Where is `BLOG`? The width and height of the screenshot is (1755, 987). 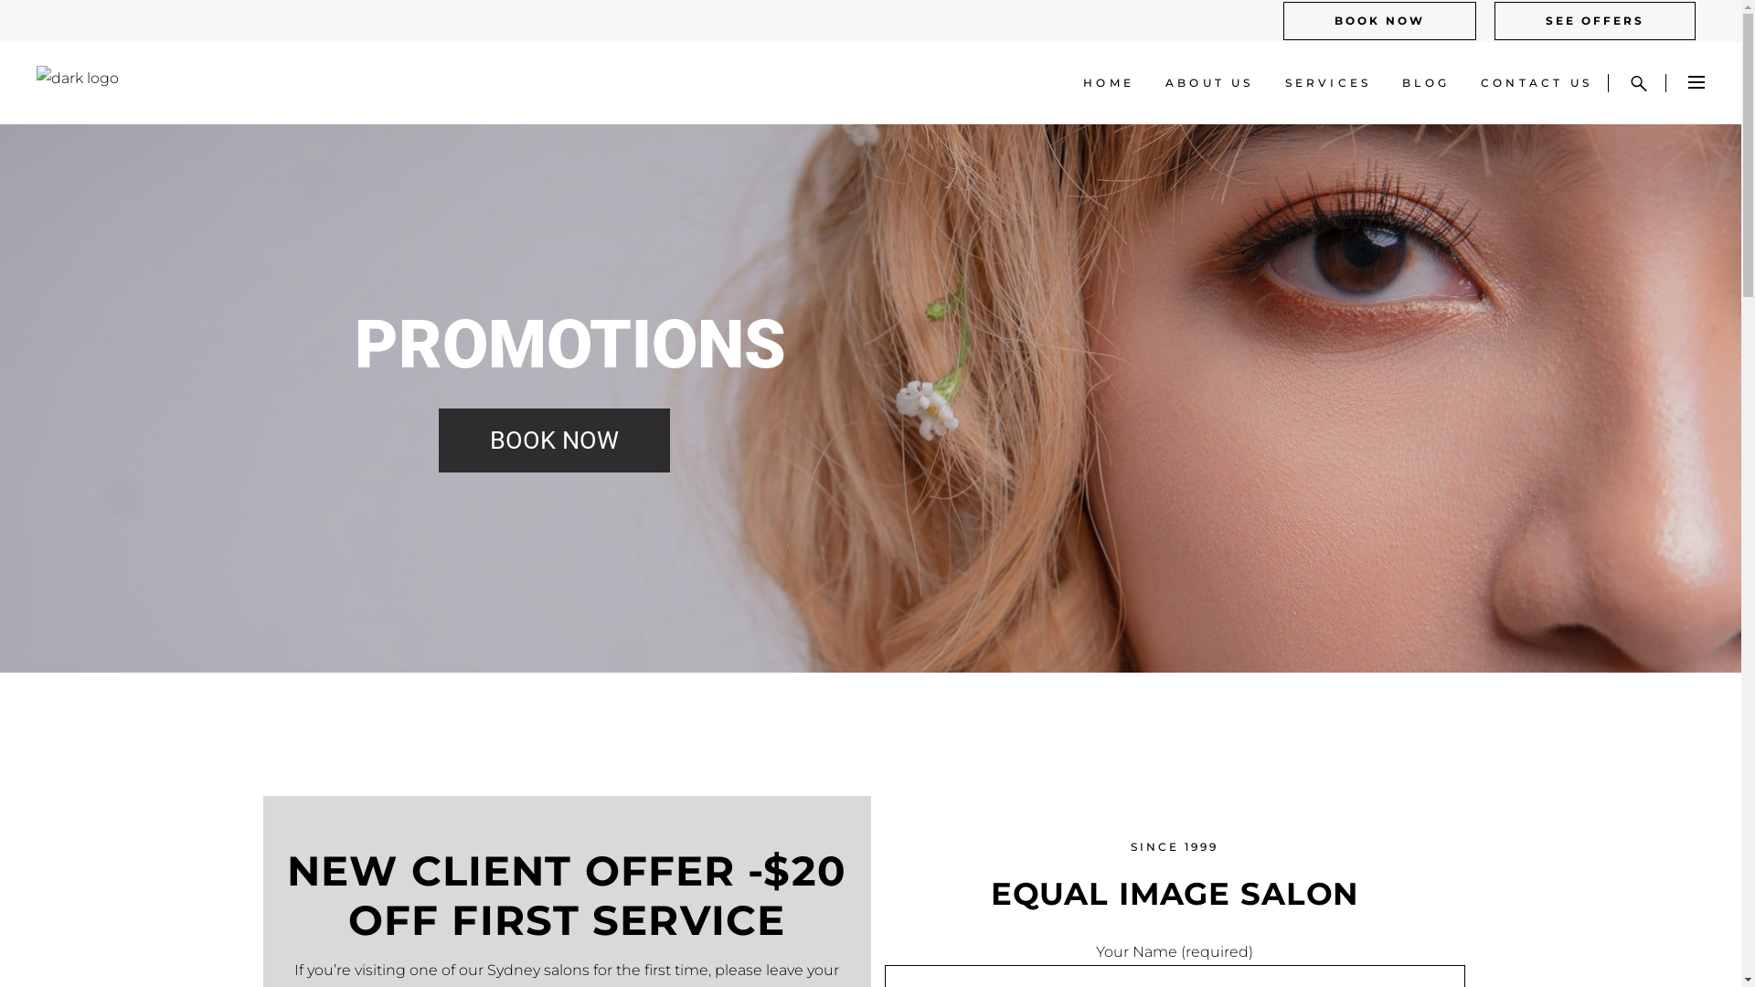 BLOG is located at coordinates (1426, 83).